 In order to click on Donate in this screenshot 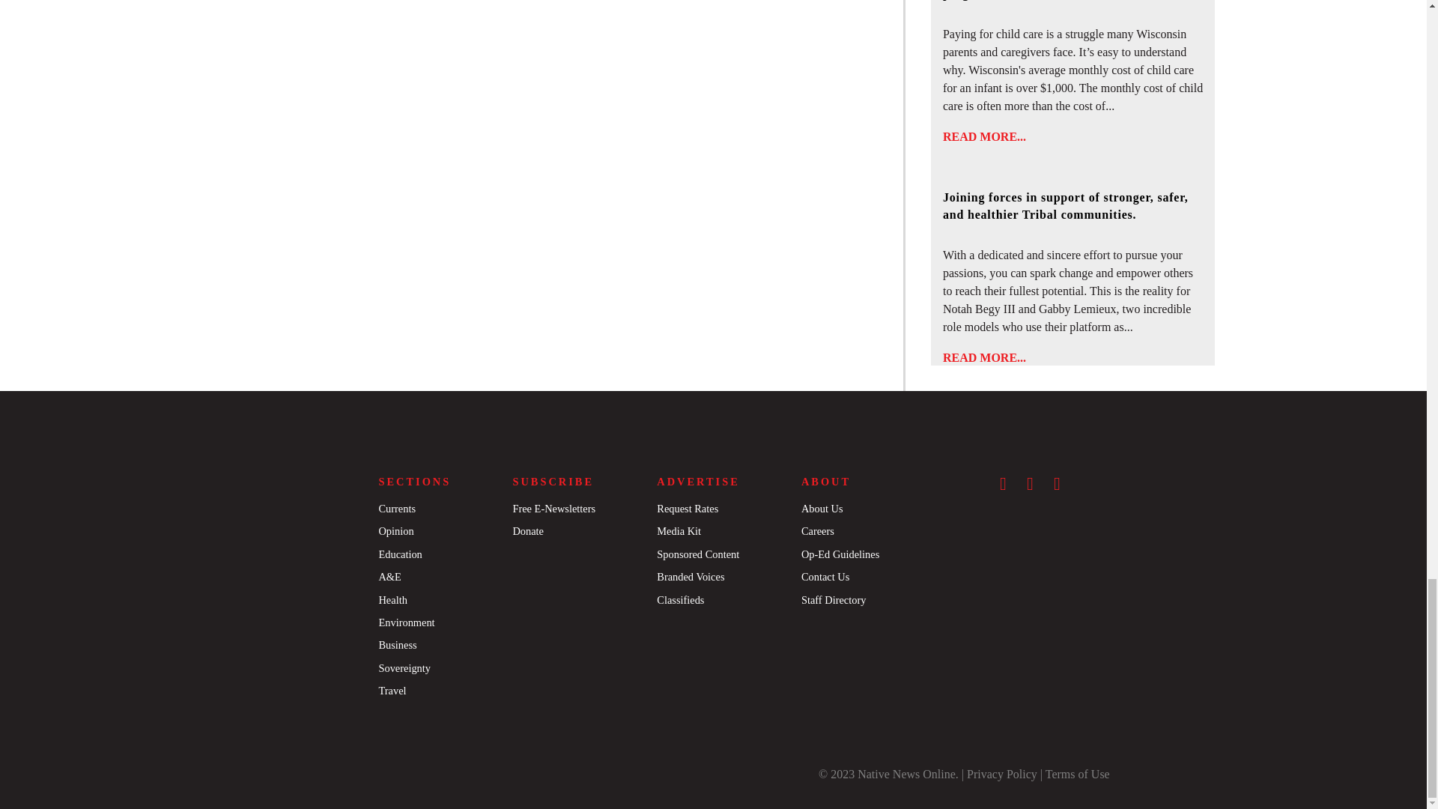, I will do `click(527, 530)`.